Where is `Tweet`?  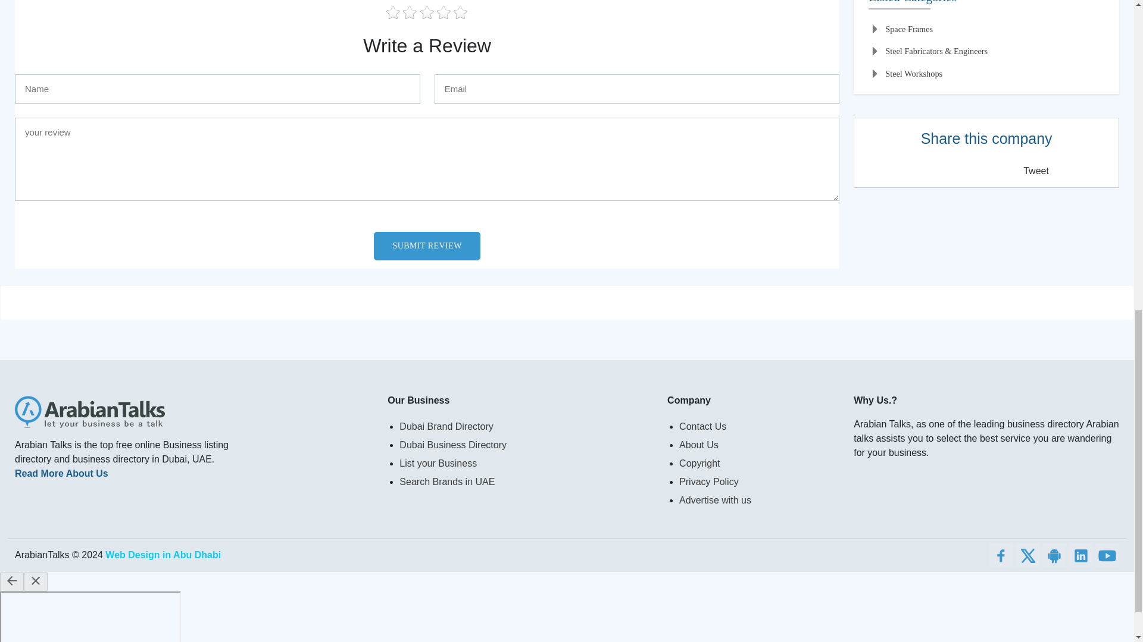 Tweet is located at coordinates (1036, 170).